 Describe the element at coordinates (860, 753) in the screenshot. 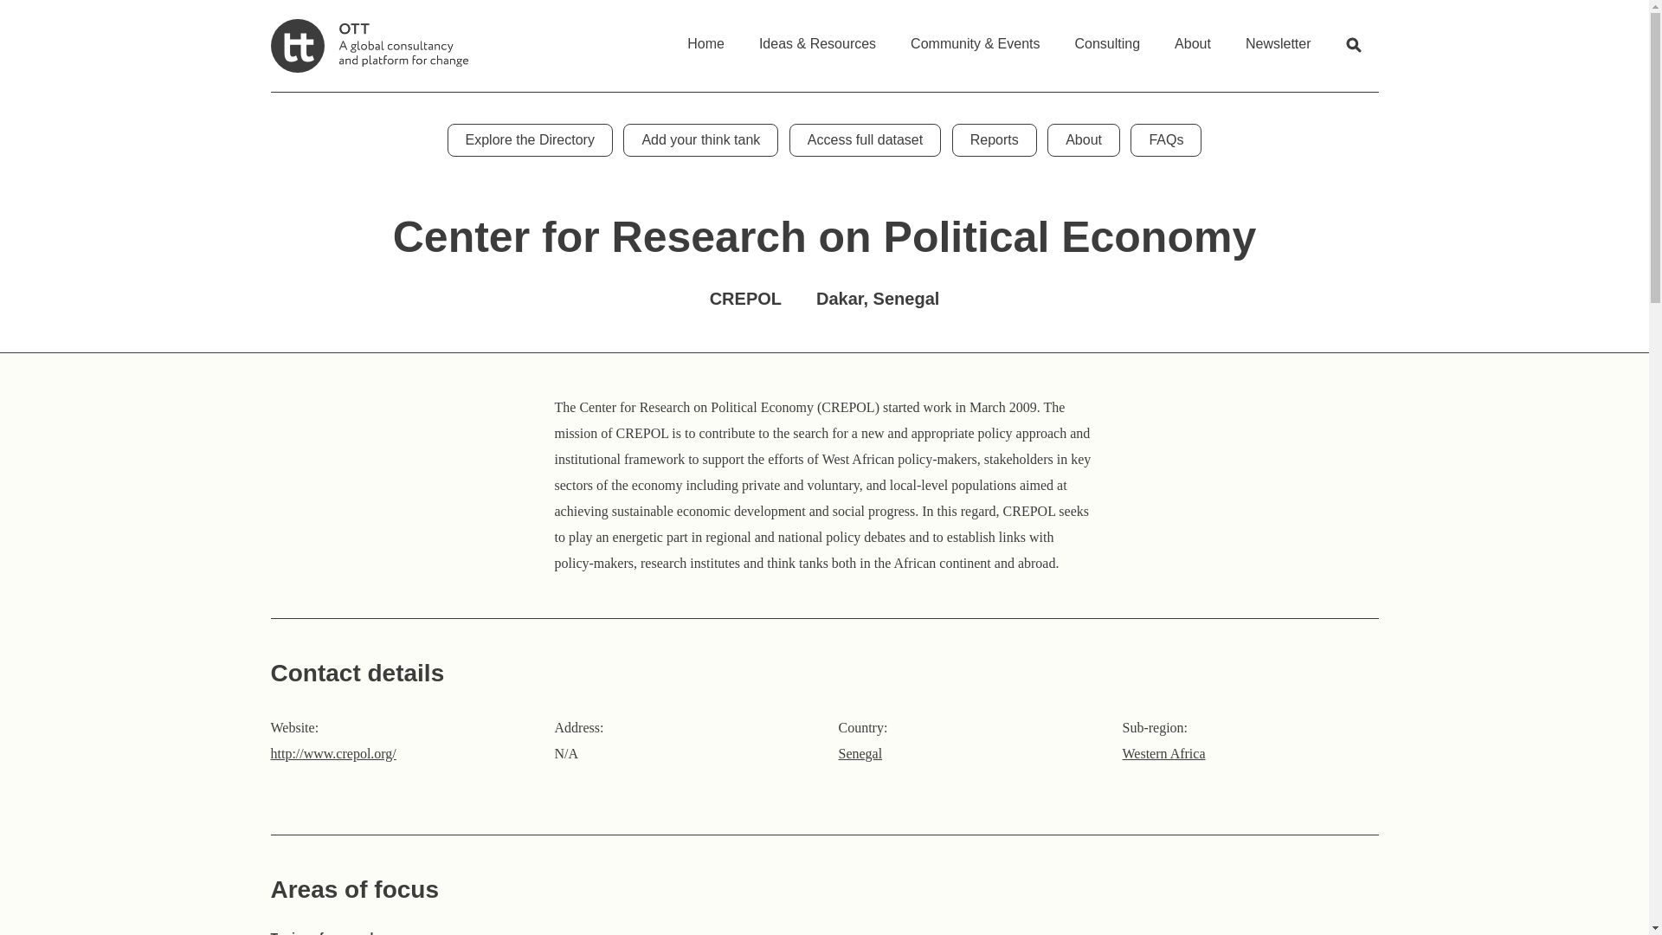

I see `Senegal` at that location.